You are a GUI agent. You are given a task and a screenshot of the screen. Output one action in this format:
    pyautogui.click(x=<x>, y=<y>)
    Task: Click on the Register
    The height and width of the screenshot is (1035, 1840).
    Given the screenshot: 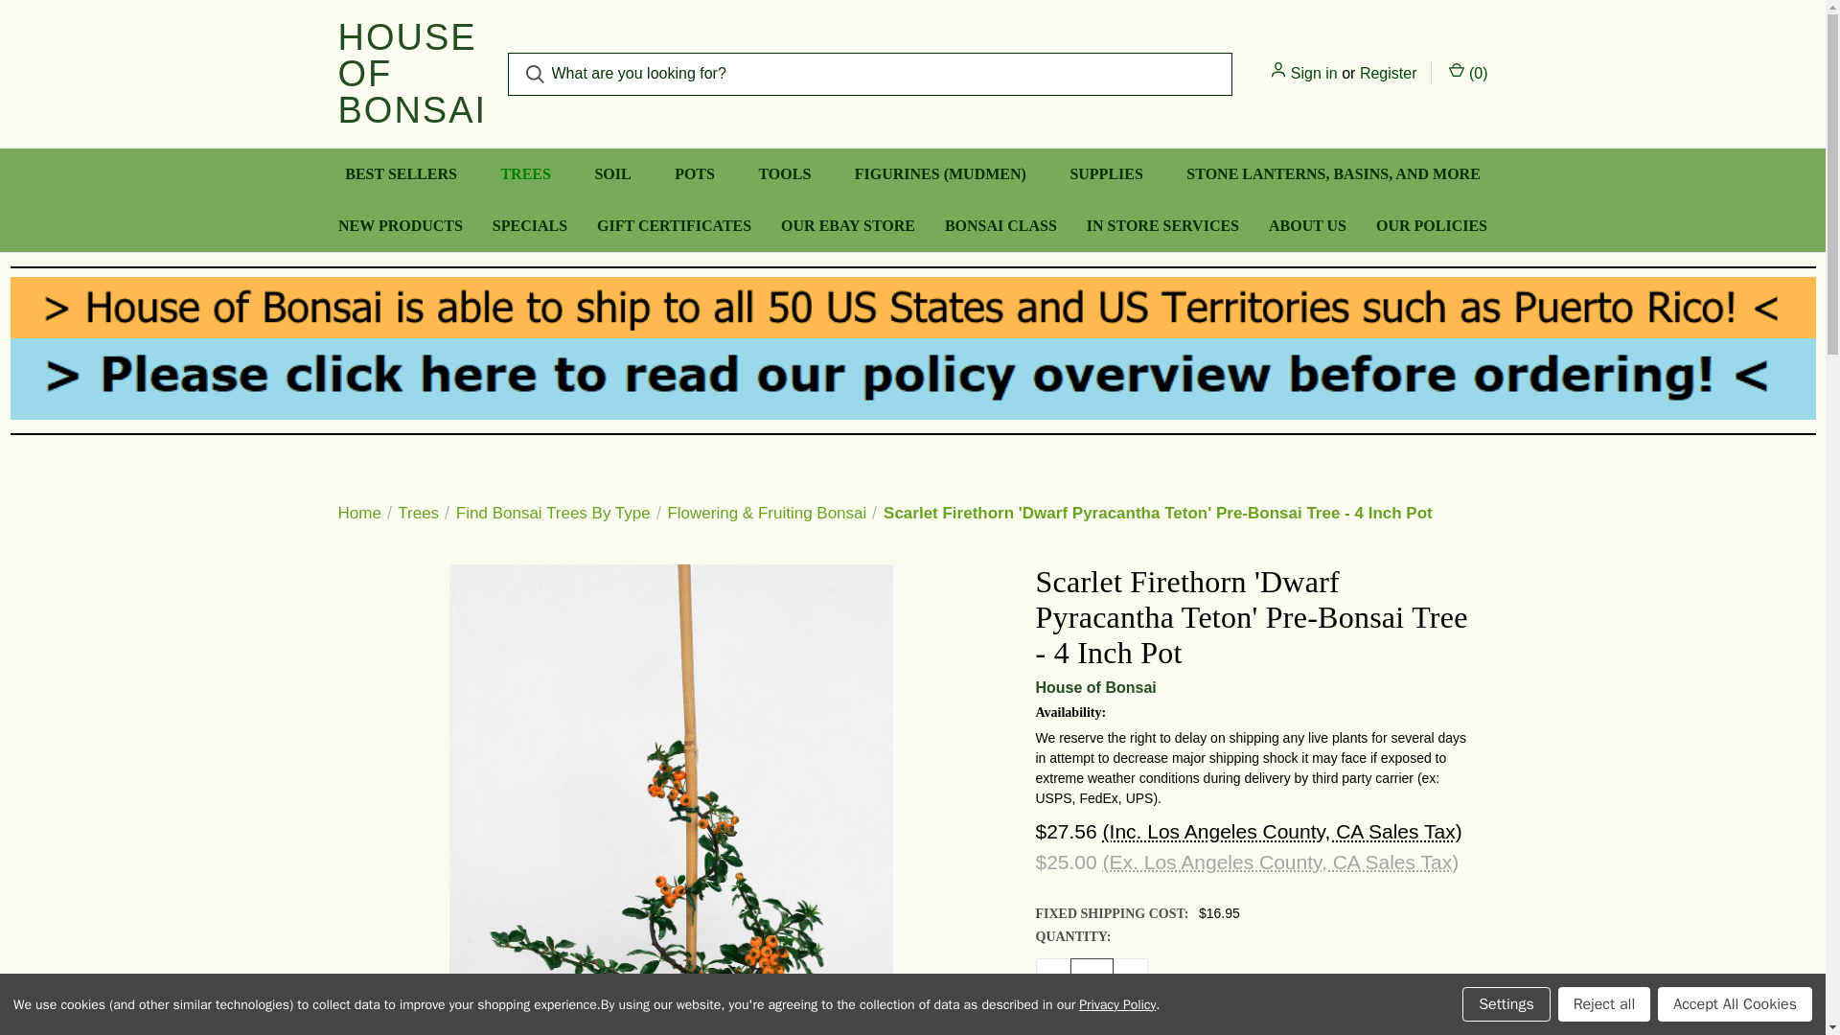 What is the action you would take?
    pyautogui.click(x=1388, y=73)
    